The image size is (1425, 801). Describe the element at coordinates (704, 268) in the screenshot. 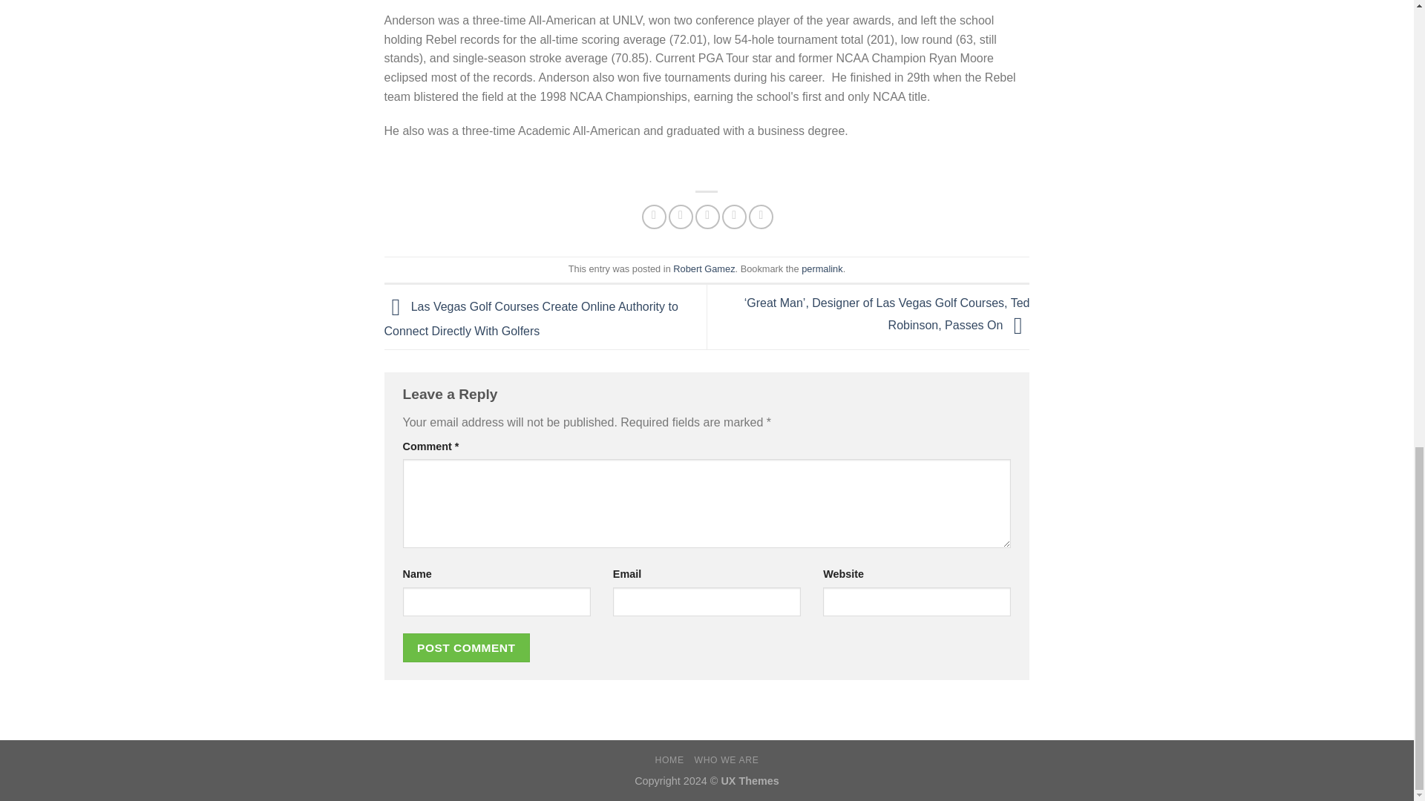

I see `Robert Gamez` at that location.